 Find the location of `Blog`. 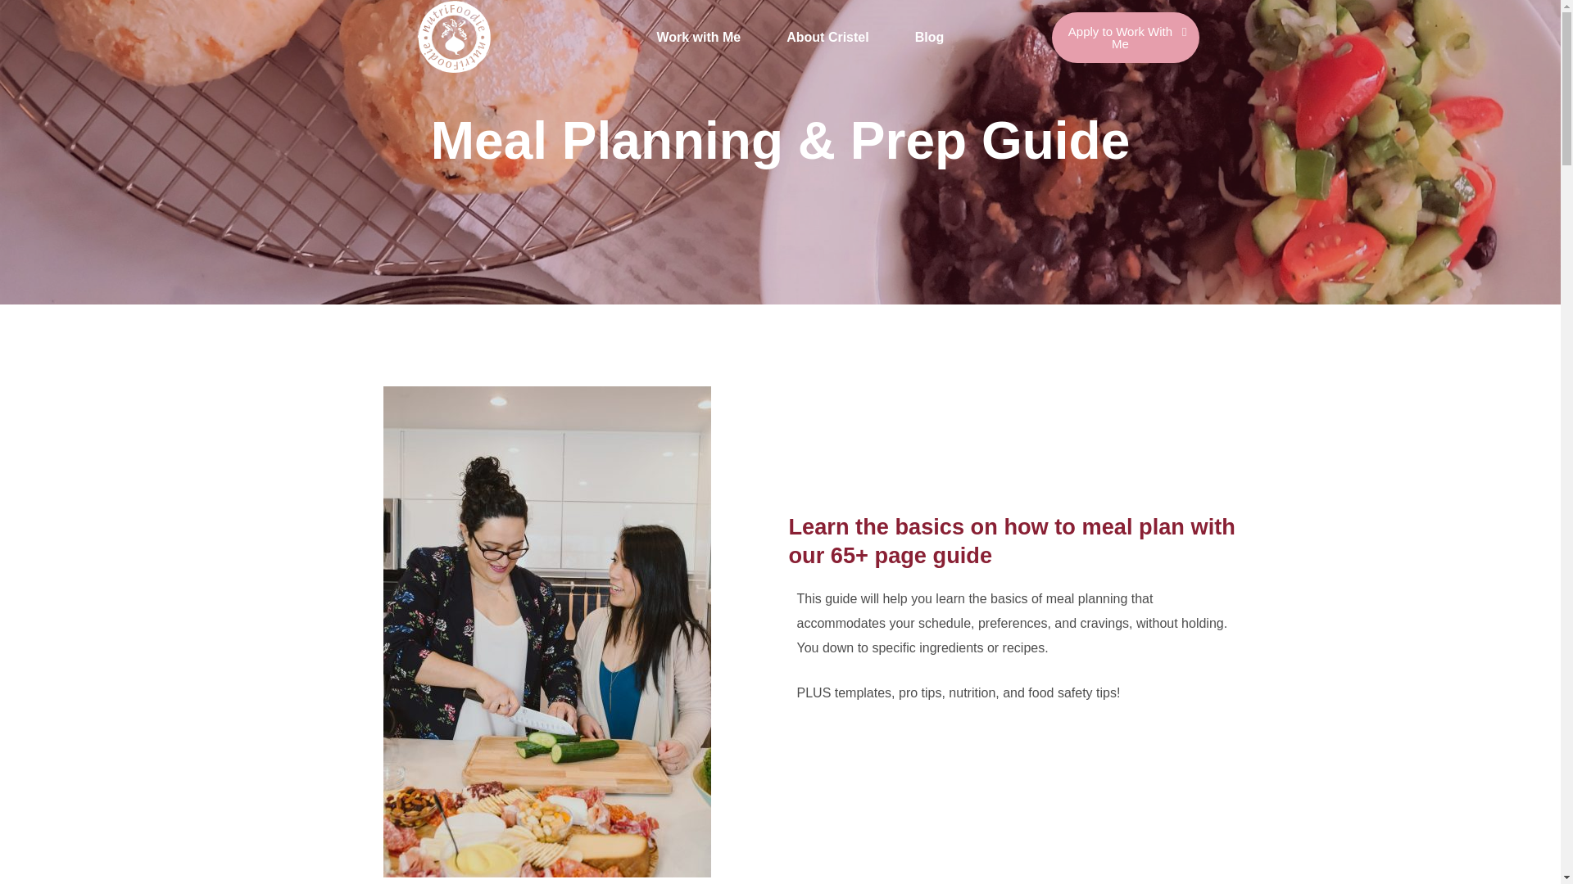

Blog is located at coordinates (930, 38).